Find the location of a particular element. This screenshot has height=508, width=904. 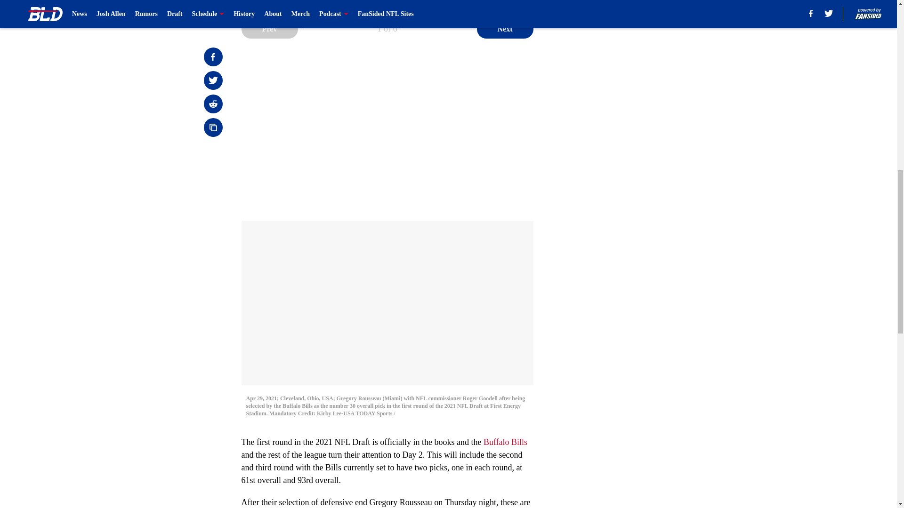

Prev is located at coordinates (269, 29).